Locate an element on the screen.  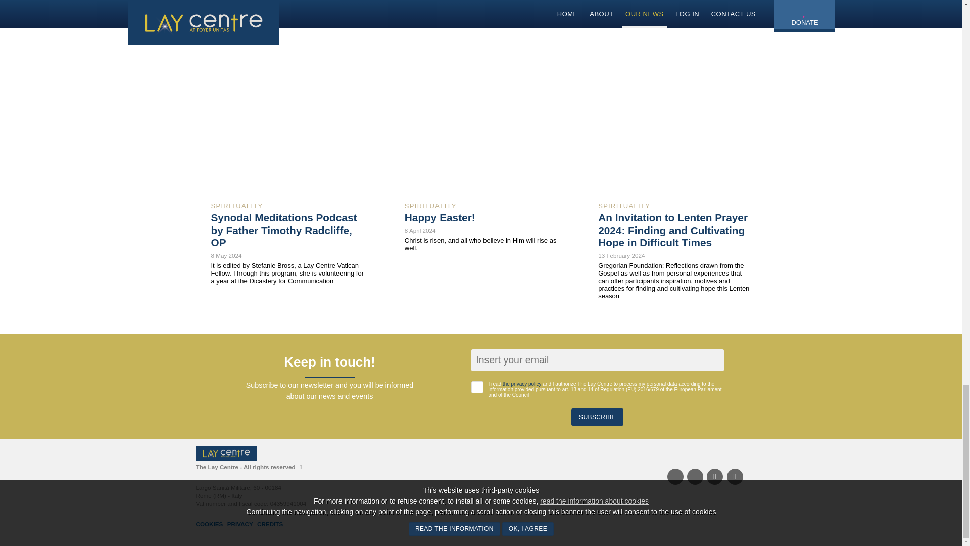
the privacy policy is located at coordinates (521, 383).